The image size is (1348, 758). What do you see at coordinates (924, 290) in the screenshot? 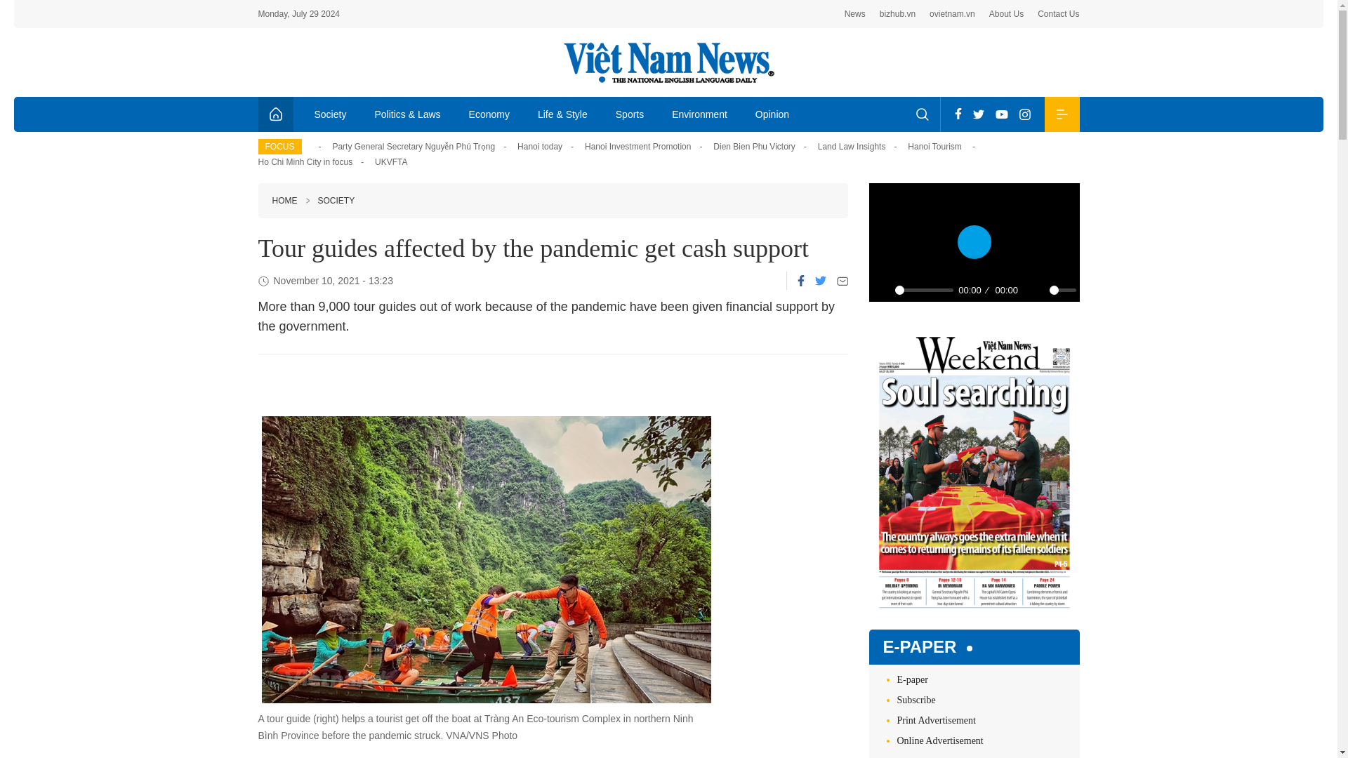
I see `0` at bounding box center [924, 290].